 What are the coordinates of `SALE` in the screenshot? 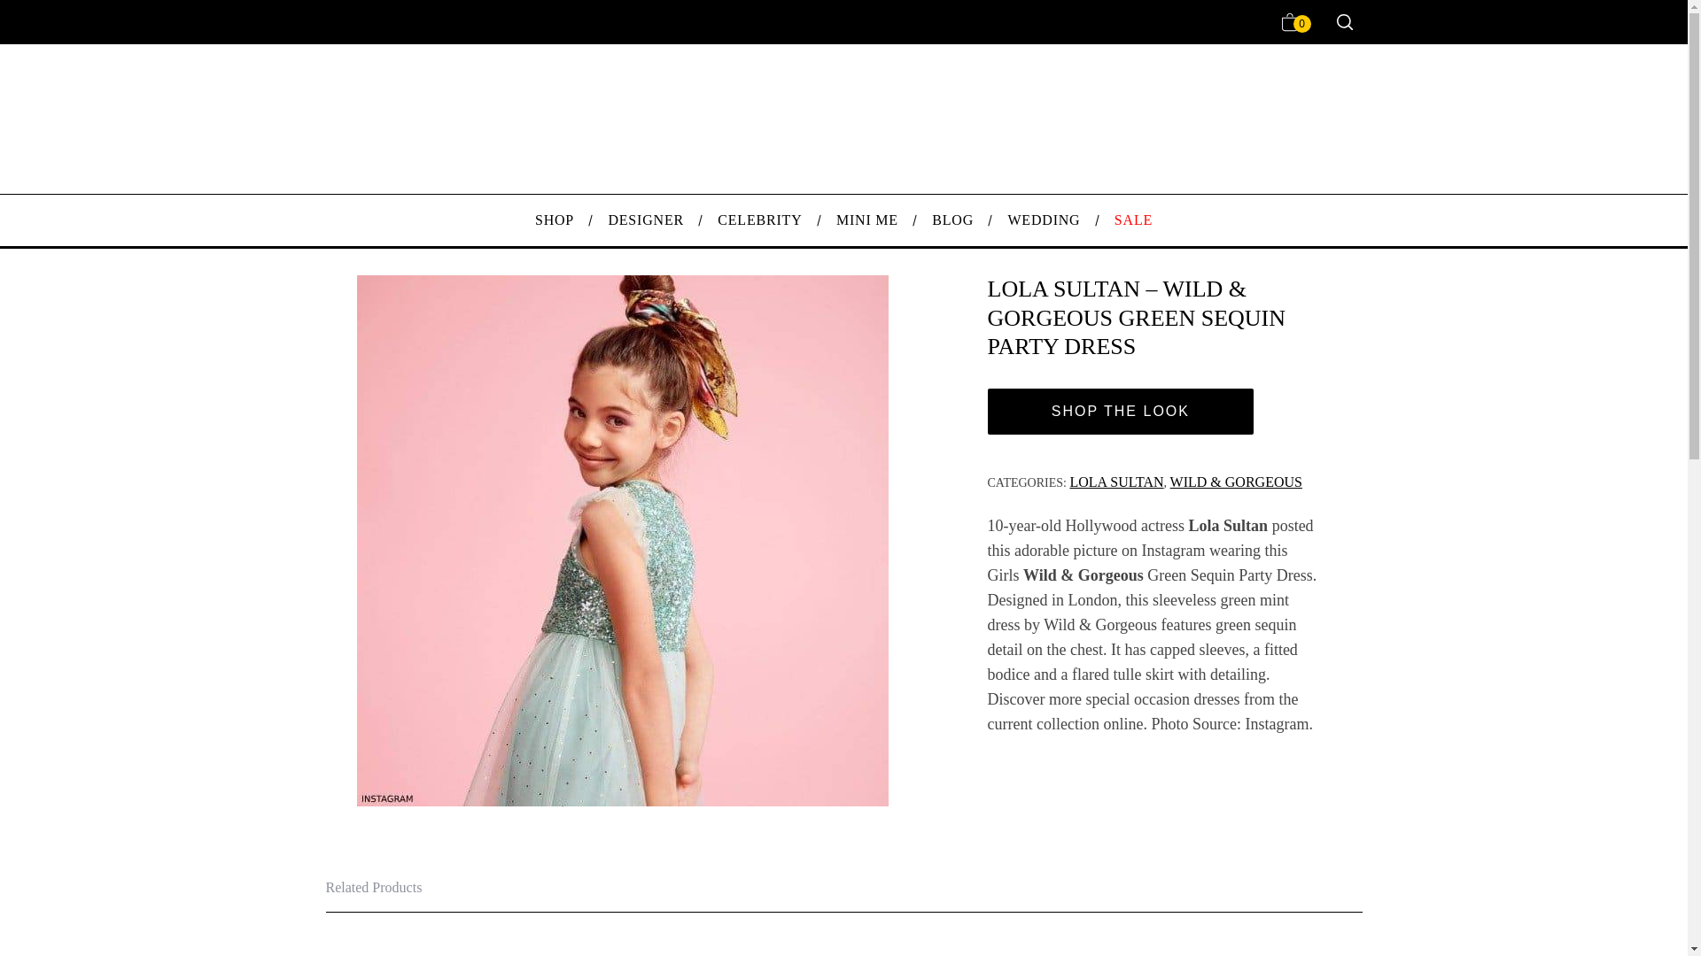 It's located at (1133, 220).